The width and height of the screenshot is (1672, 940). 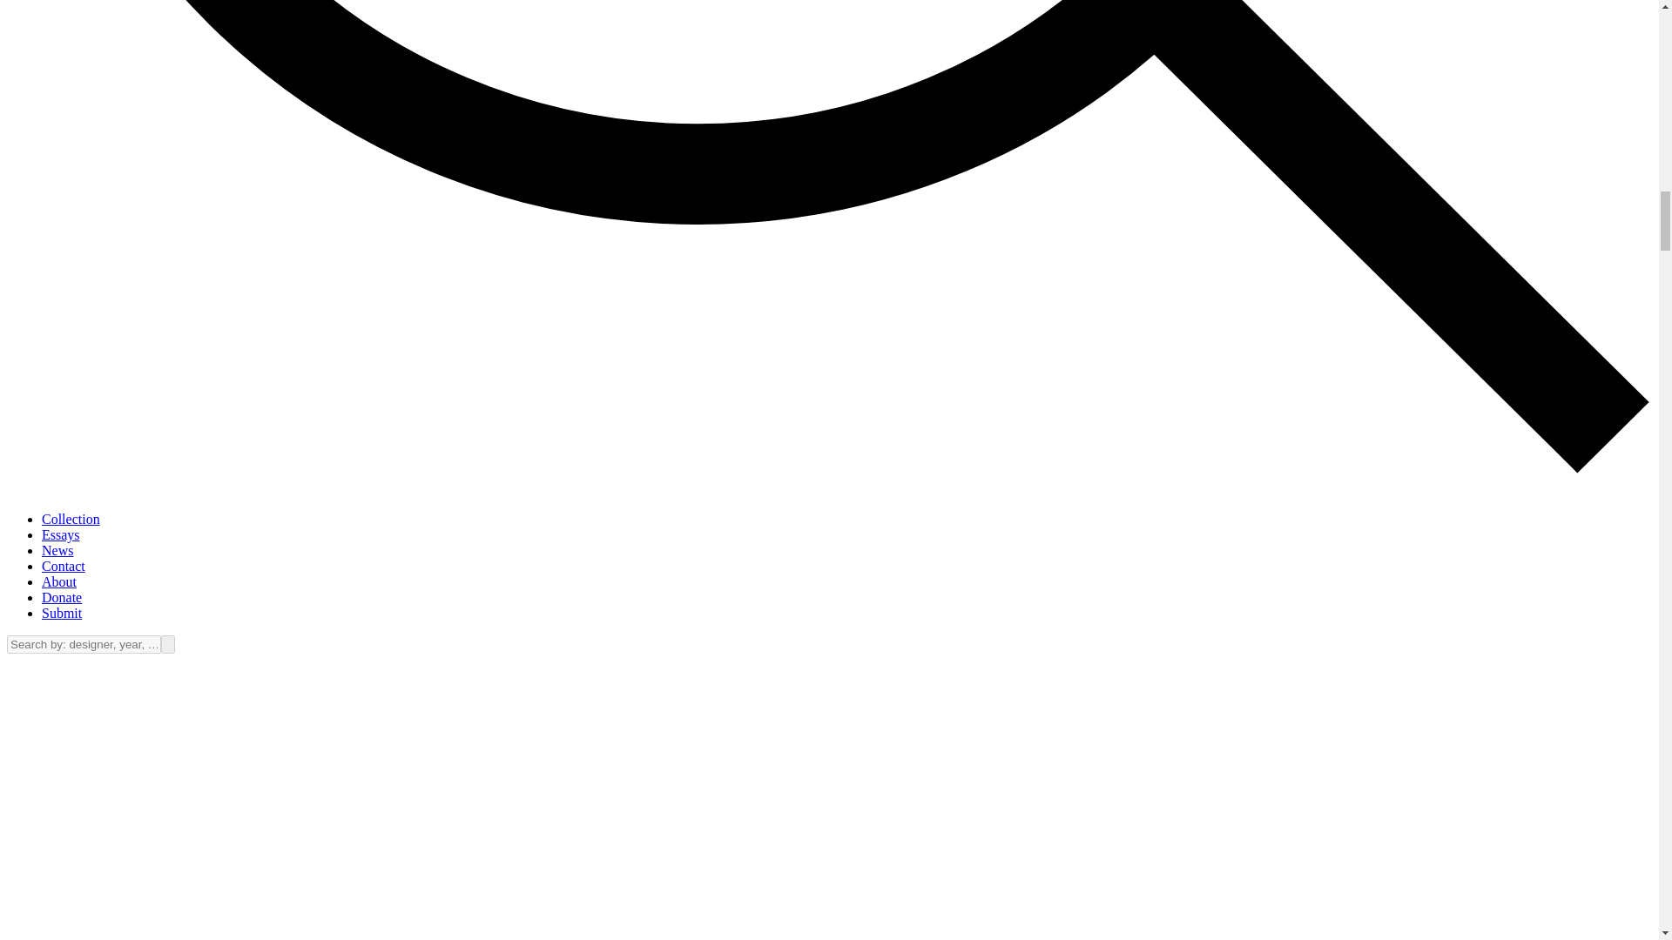 What do you see at coordinates (62, 613) in the screenshot?
I see `Submit` at bounding box center [62, 613].